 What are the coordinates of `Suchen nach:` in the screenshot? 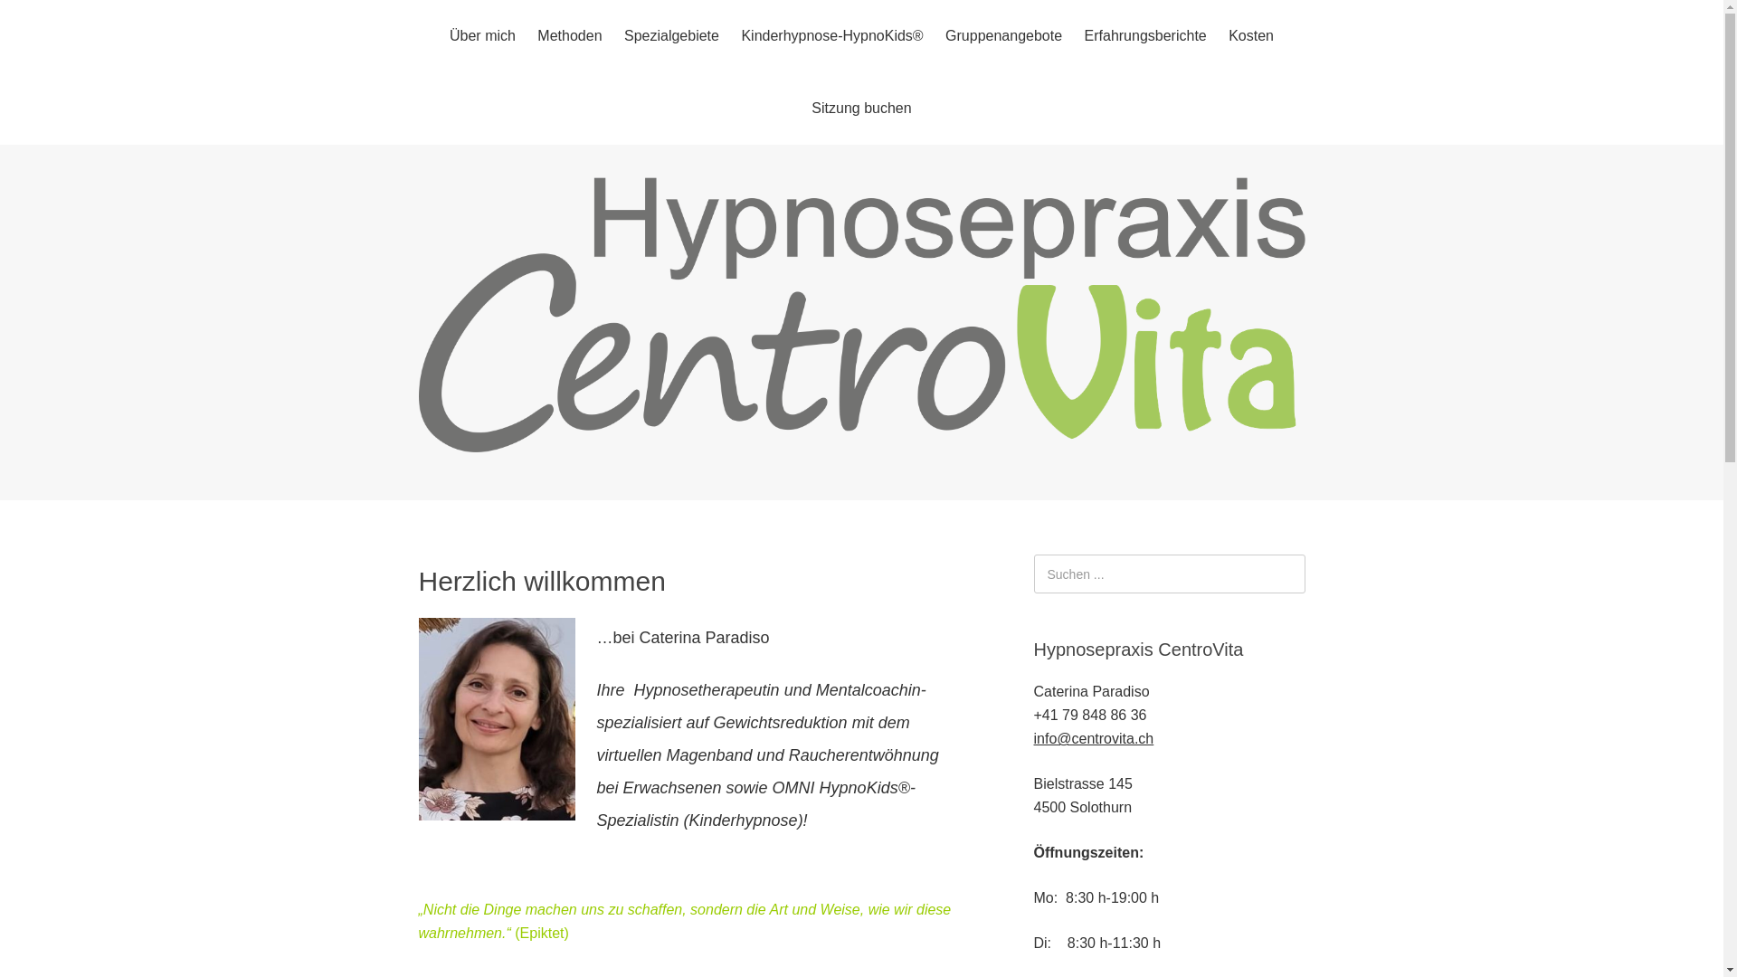 It's located at (1169, 574).